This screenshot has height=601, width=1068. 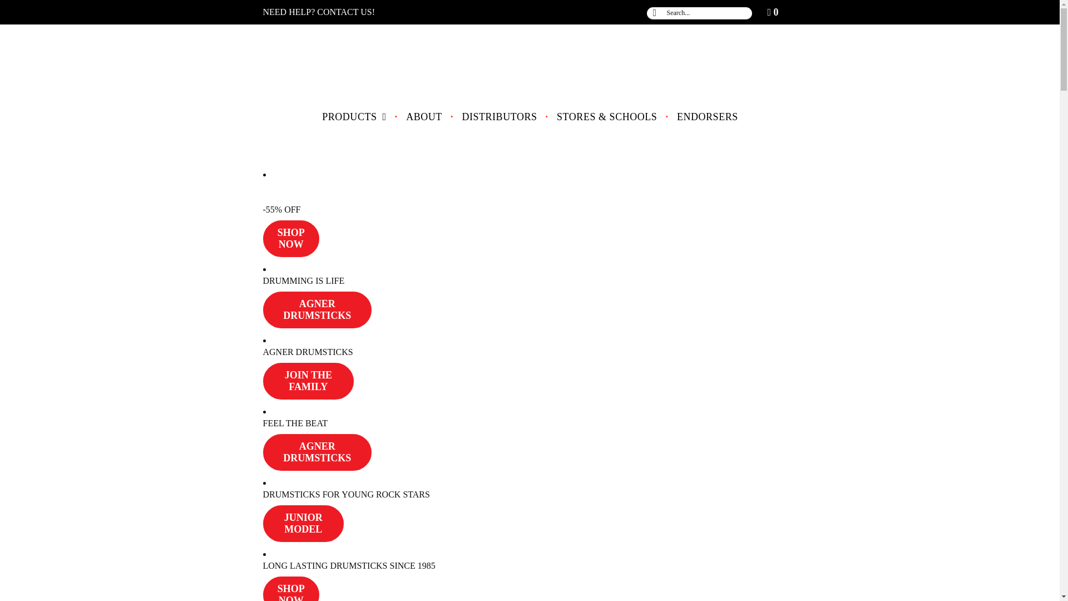 What do you see at coordinates (338, 12) in the screenshot?
I see `CONTACT` at bounding box center [338, 12].